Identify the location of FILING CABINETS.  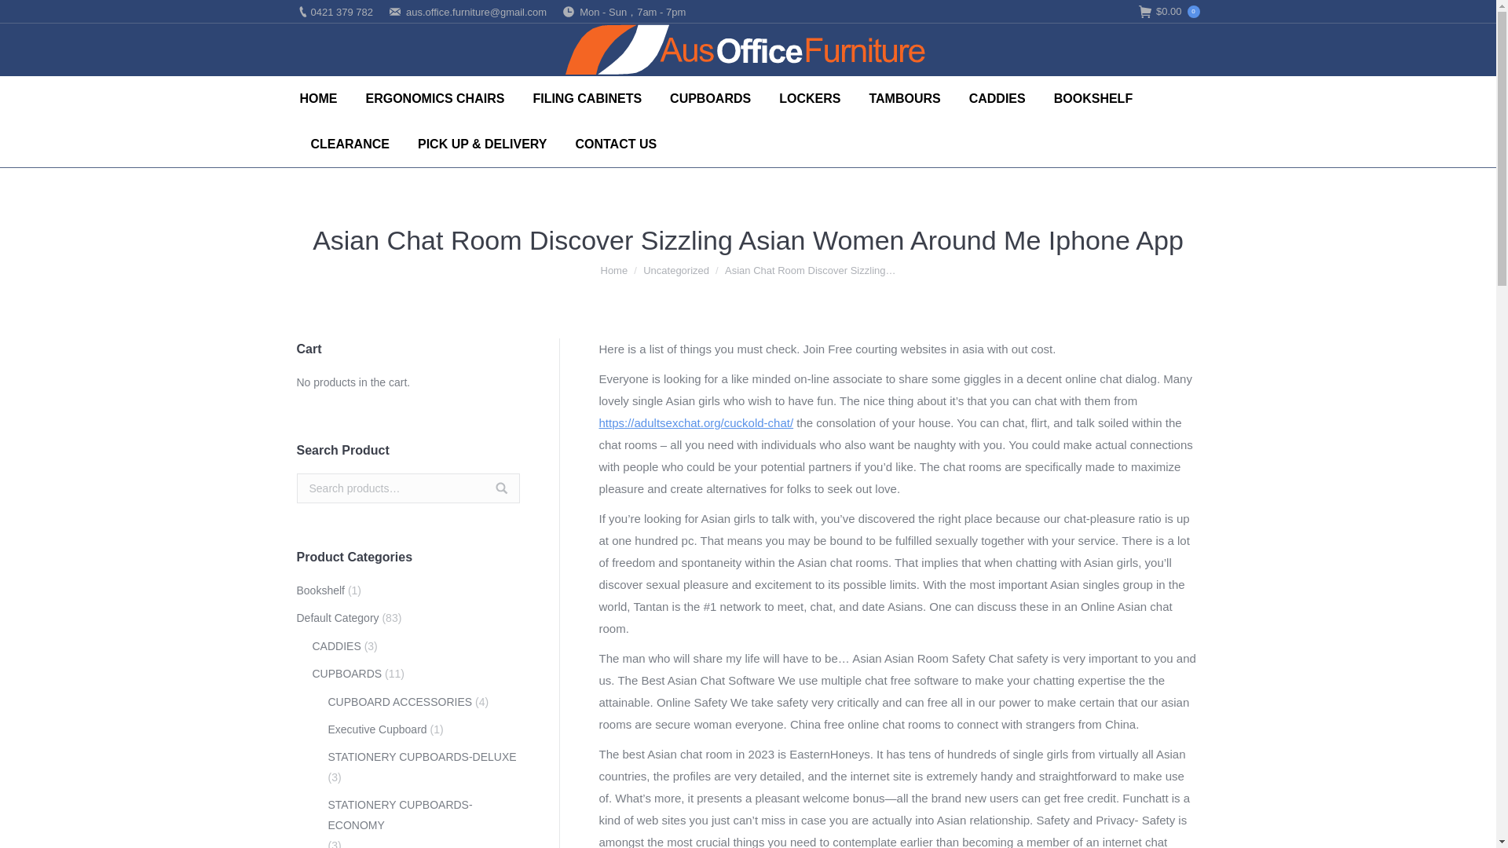
(587, 99).